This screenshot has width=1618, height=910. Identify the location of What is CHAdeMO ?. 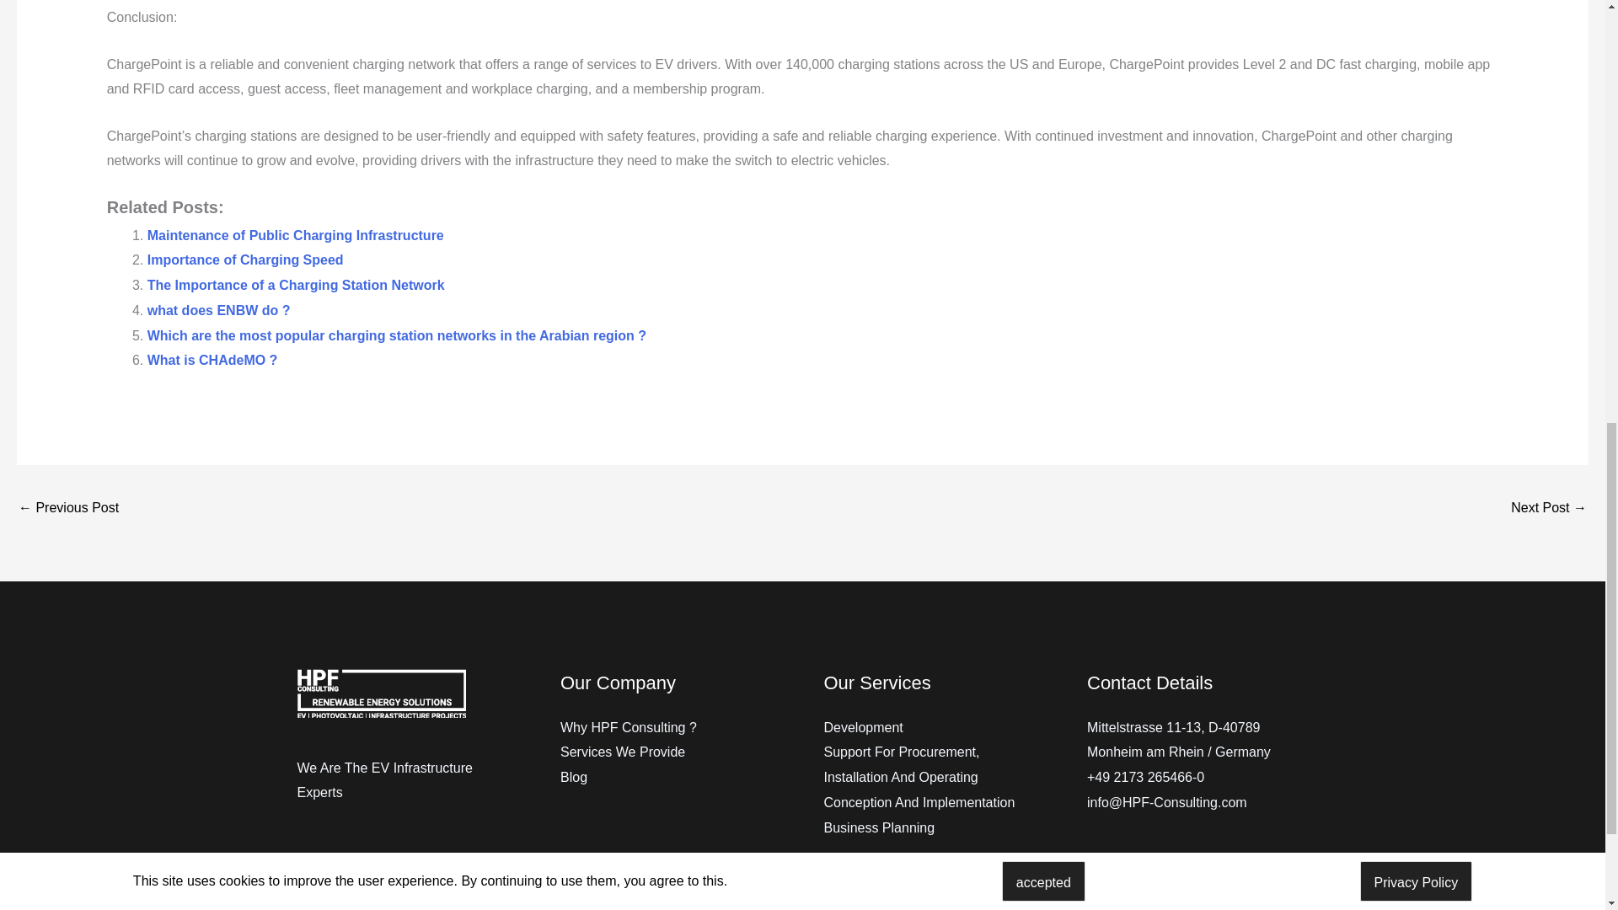
(212, 361).